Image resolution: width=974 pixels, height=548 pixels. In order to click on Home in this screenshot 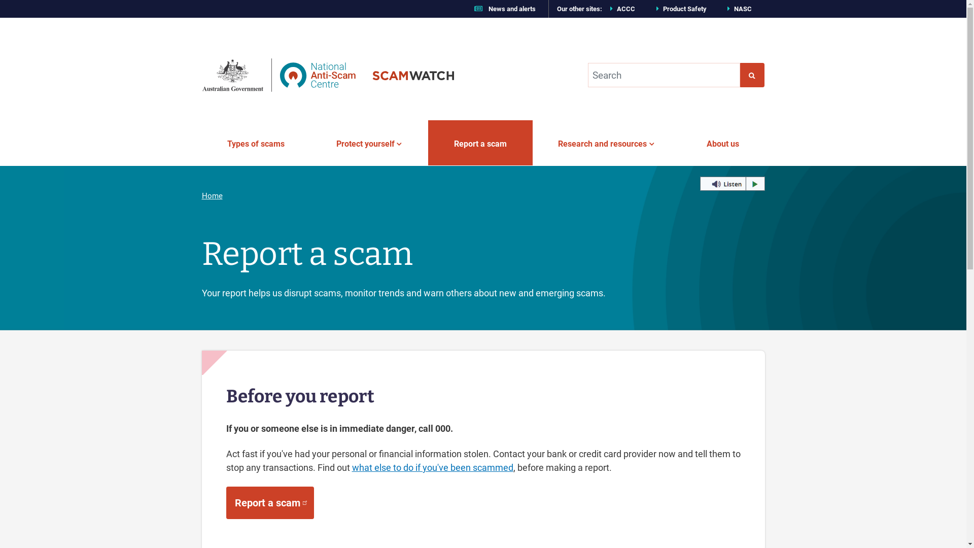, I will do `click(212, 196)`.